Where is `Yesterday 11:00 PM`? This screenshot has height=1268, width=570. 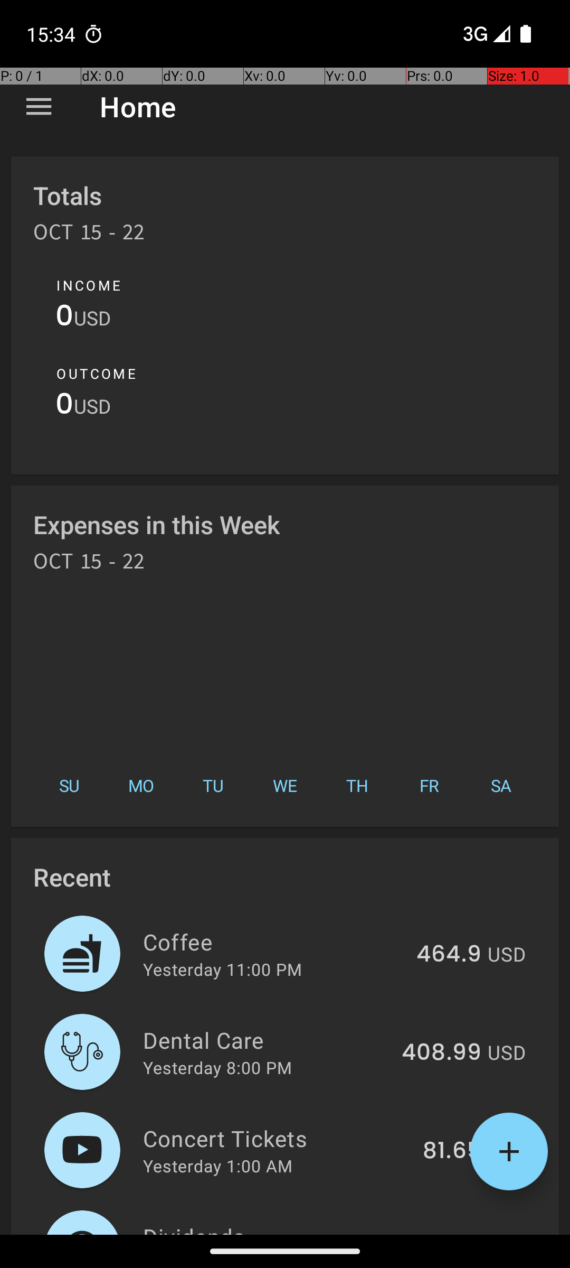
Yesterday 11:00 PM is located at coordinates (223, 969).